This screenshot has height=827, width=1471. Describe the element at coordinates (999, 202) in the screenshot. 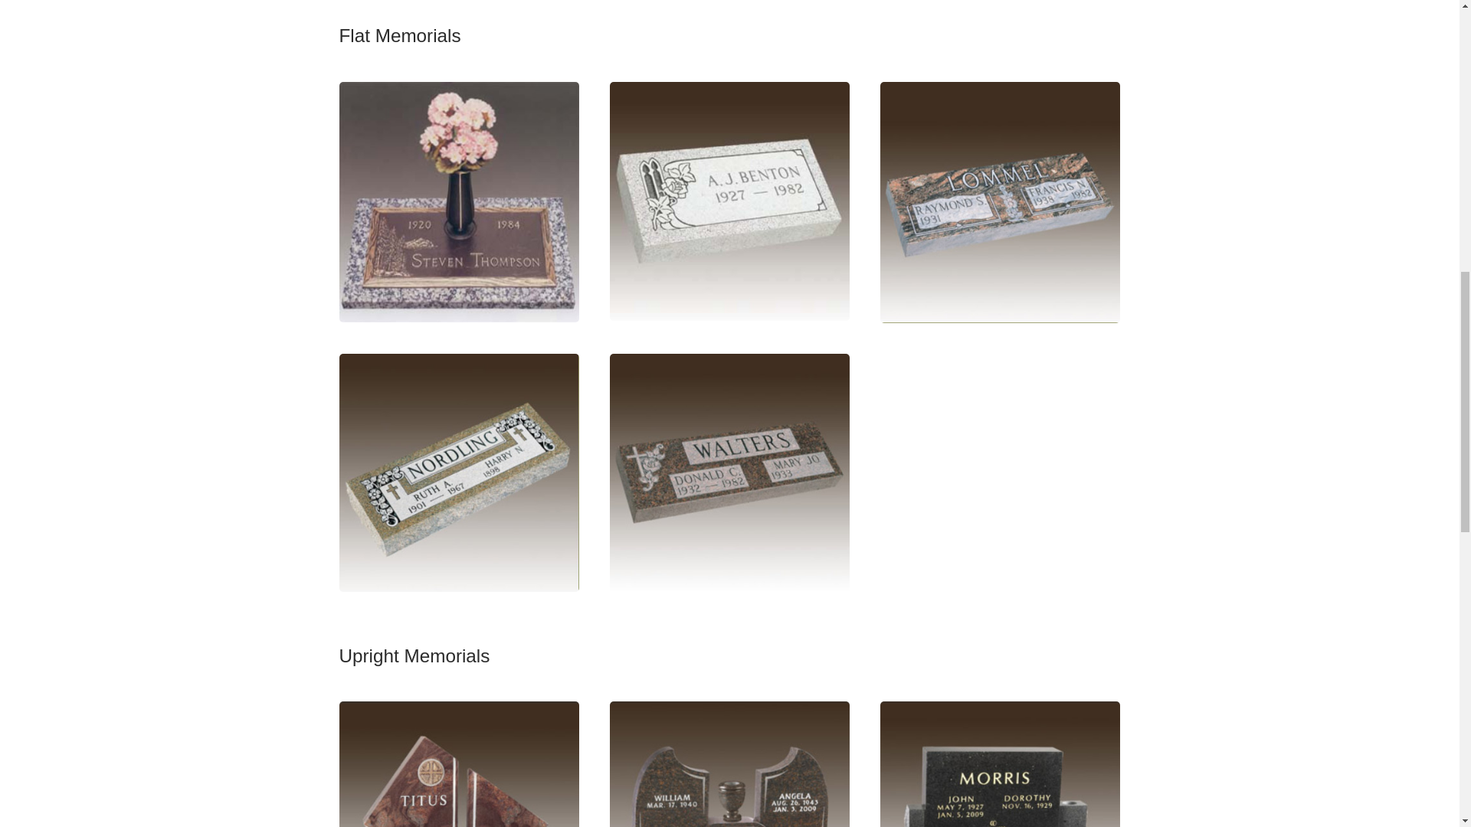

I see `flat-memoral3` at that location.